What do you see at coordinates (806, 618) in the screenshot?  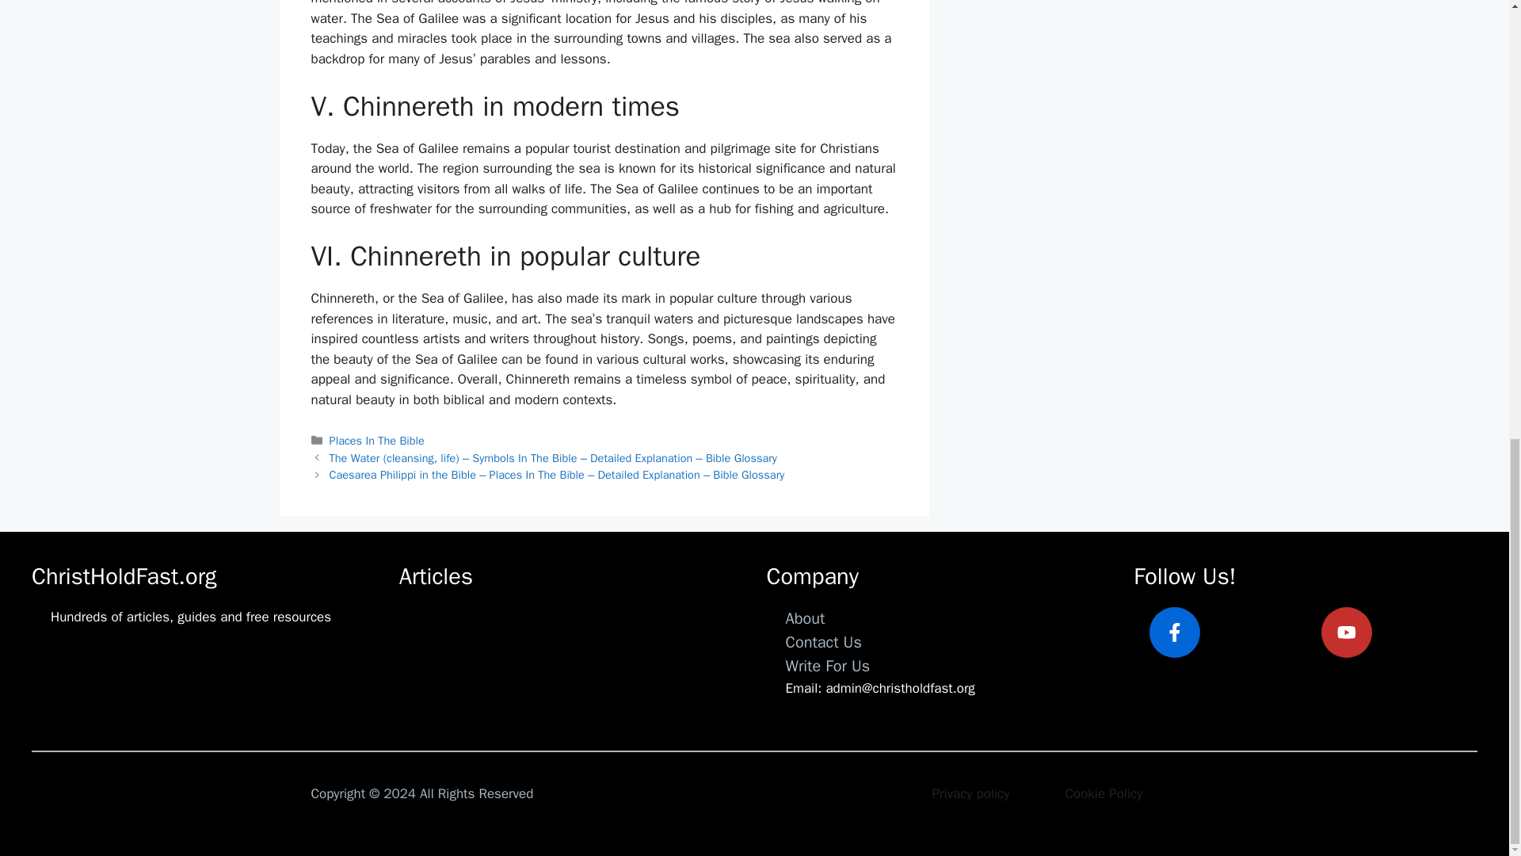 I see `About` at bounding box center [806, 618].